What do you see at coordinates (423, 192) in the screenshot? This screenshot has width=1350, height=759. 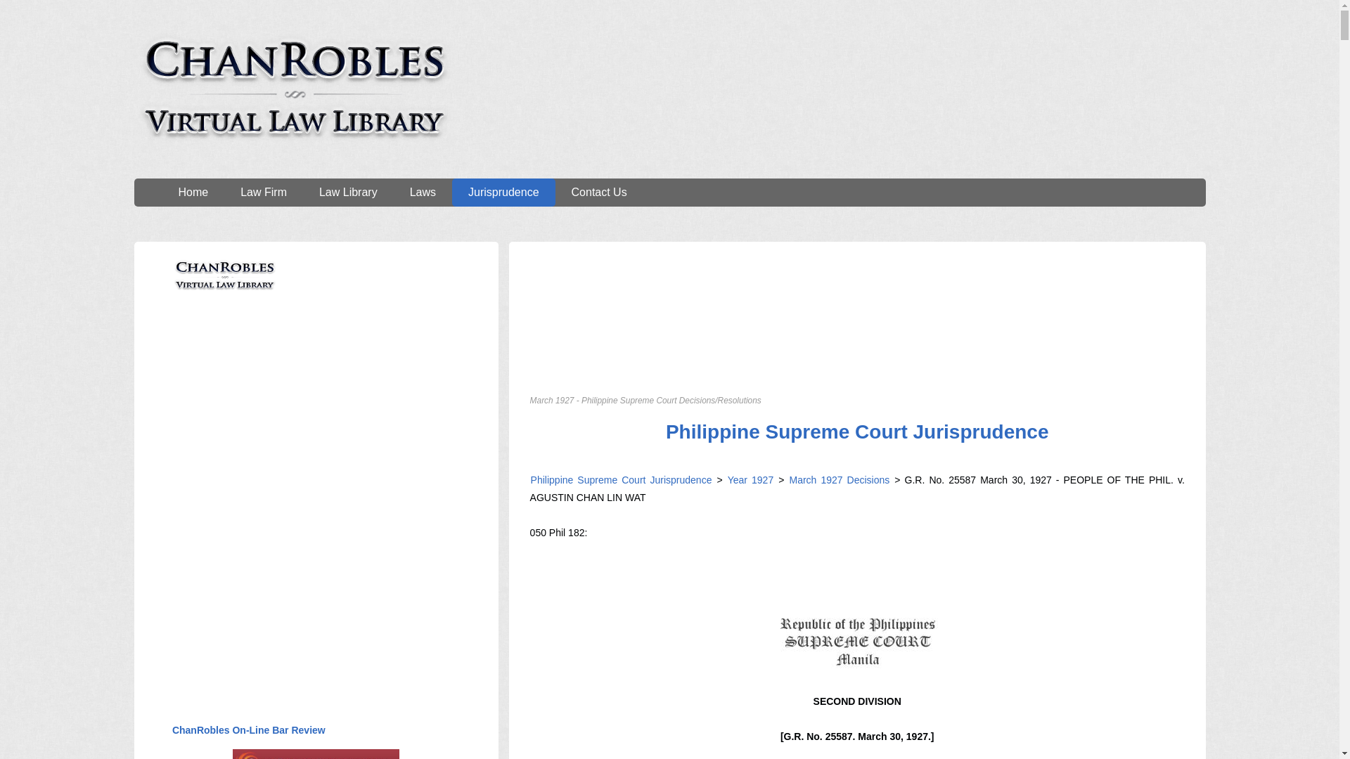 I see `Laws` at bounding box center [423, 192].